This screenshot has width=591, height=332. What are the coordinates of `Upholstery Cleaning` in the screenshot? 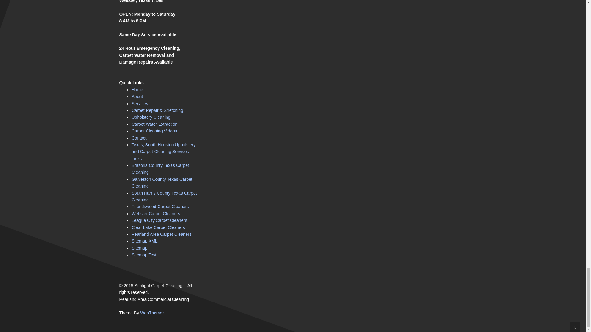 It's located at (151, 117).